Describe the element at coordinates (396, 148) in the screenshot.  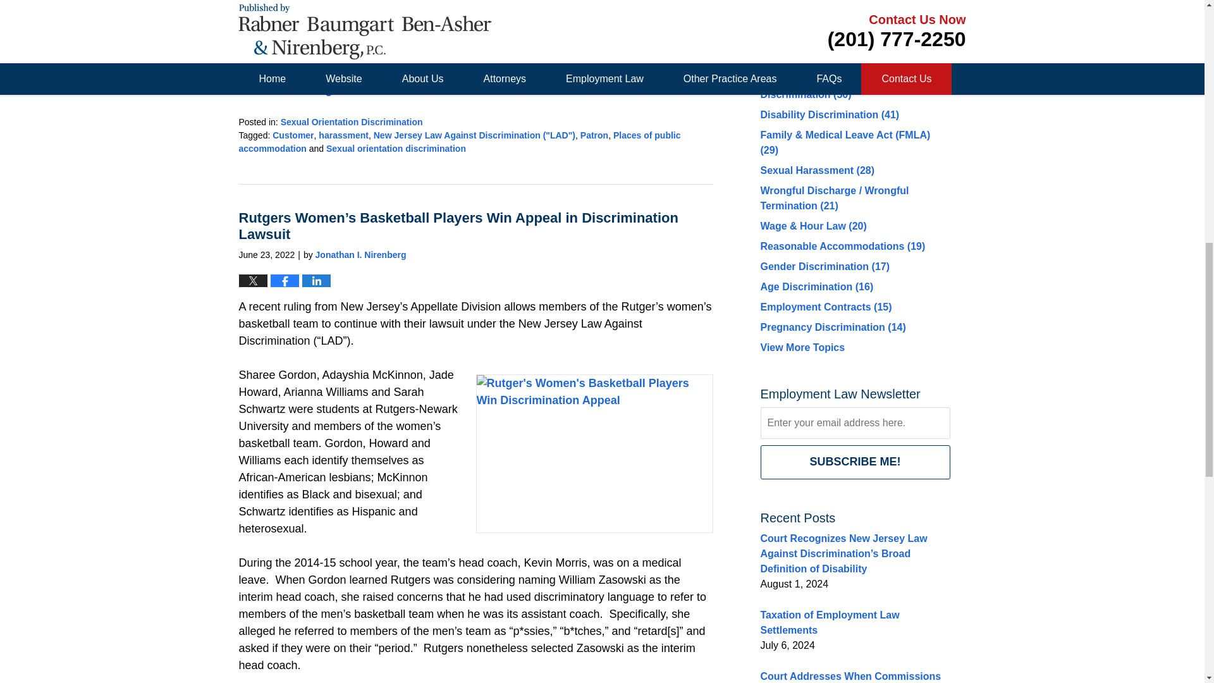
I see `View all posts tagged with Sexual orientation discrimination` at that location.